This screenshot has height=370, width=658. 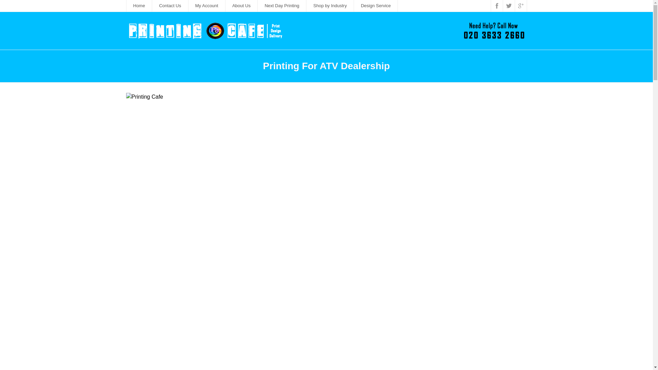 I want to click on Presentation Folders pc, so click(x=378, y=270).